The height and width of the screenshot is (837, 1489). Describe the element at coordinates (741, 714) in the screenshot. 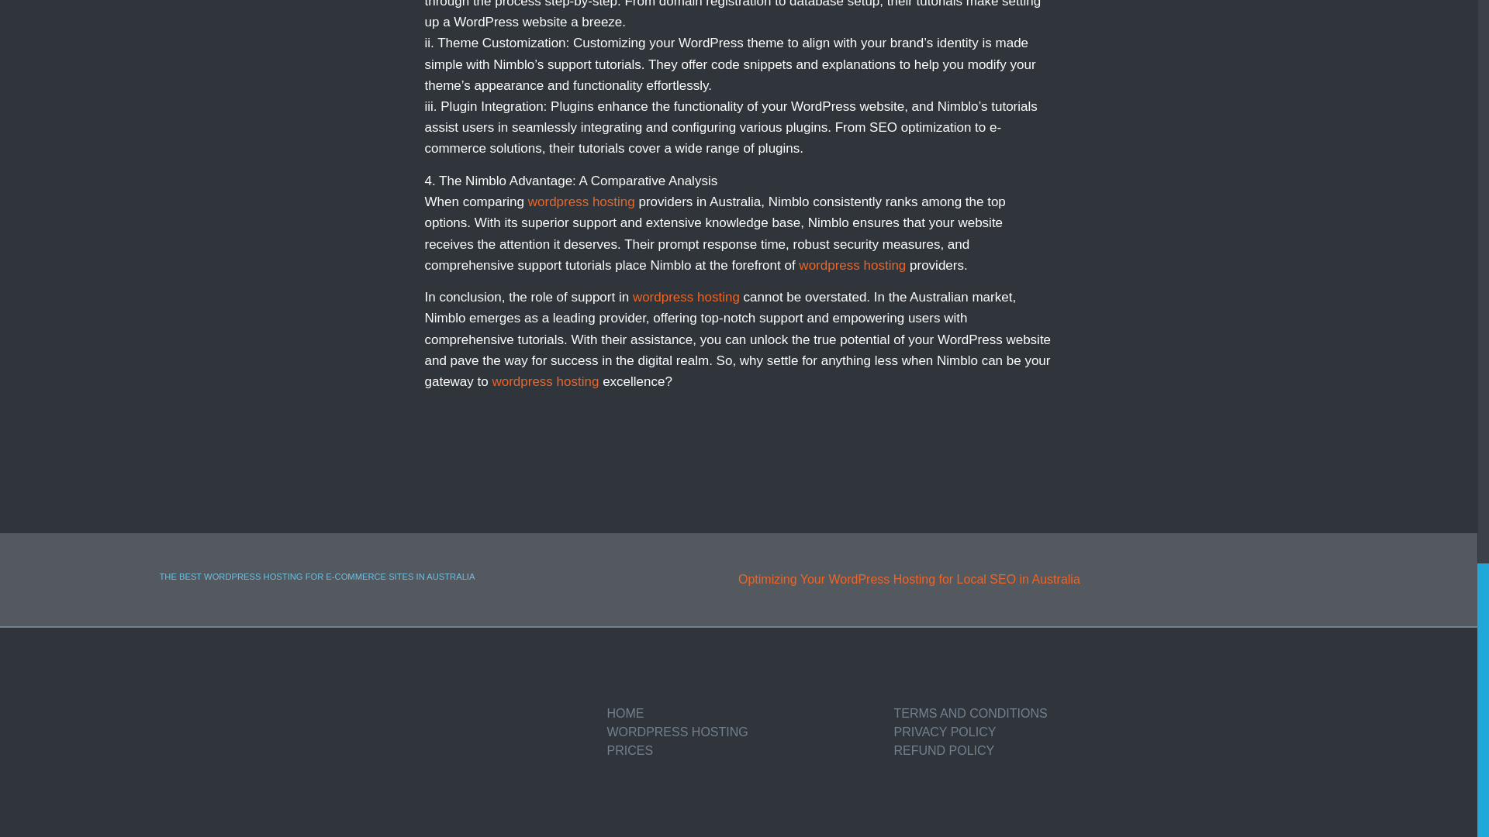

I see `HOME` at that location.